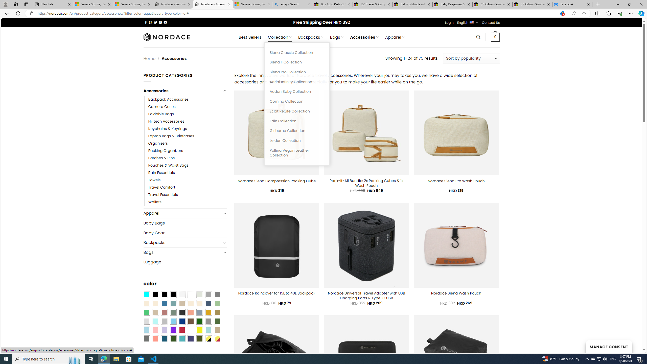 The height and width of the screenshot is (364, 647). Describe the element at coordinates (471, 58) in the screenshot. I see `Shop order` at that location.